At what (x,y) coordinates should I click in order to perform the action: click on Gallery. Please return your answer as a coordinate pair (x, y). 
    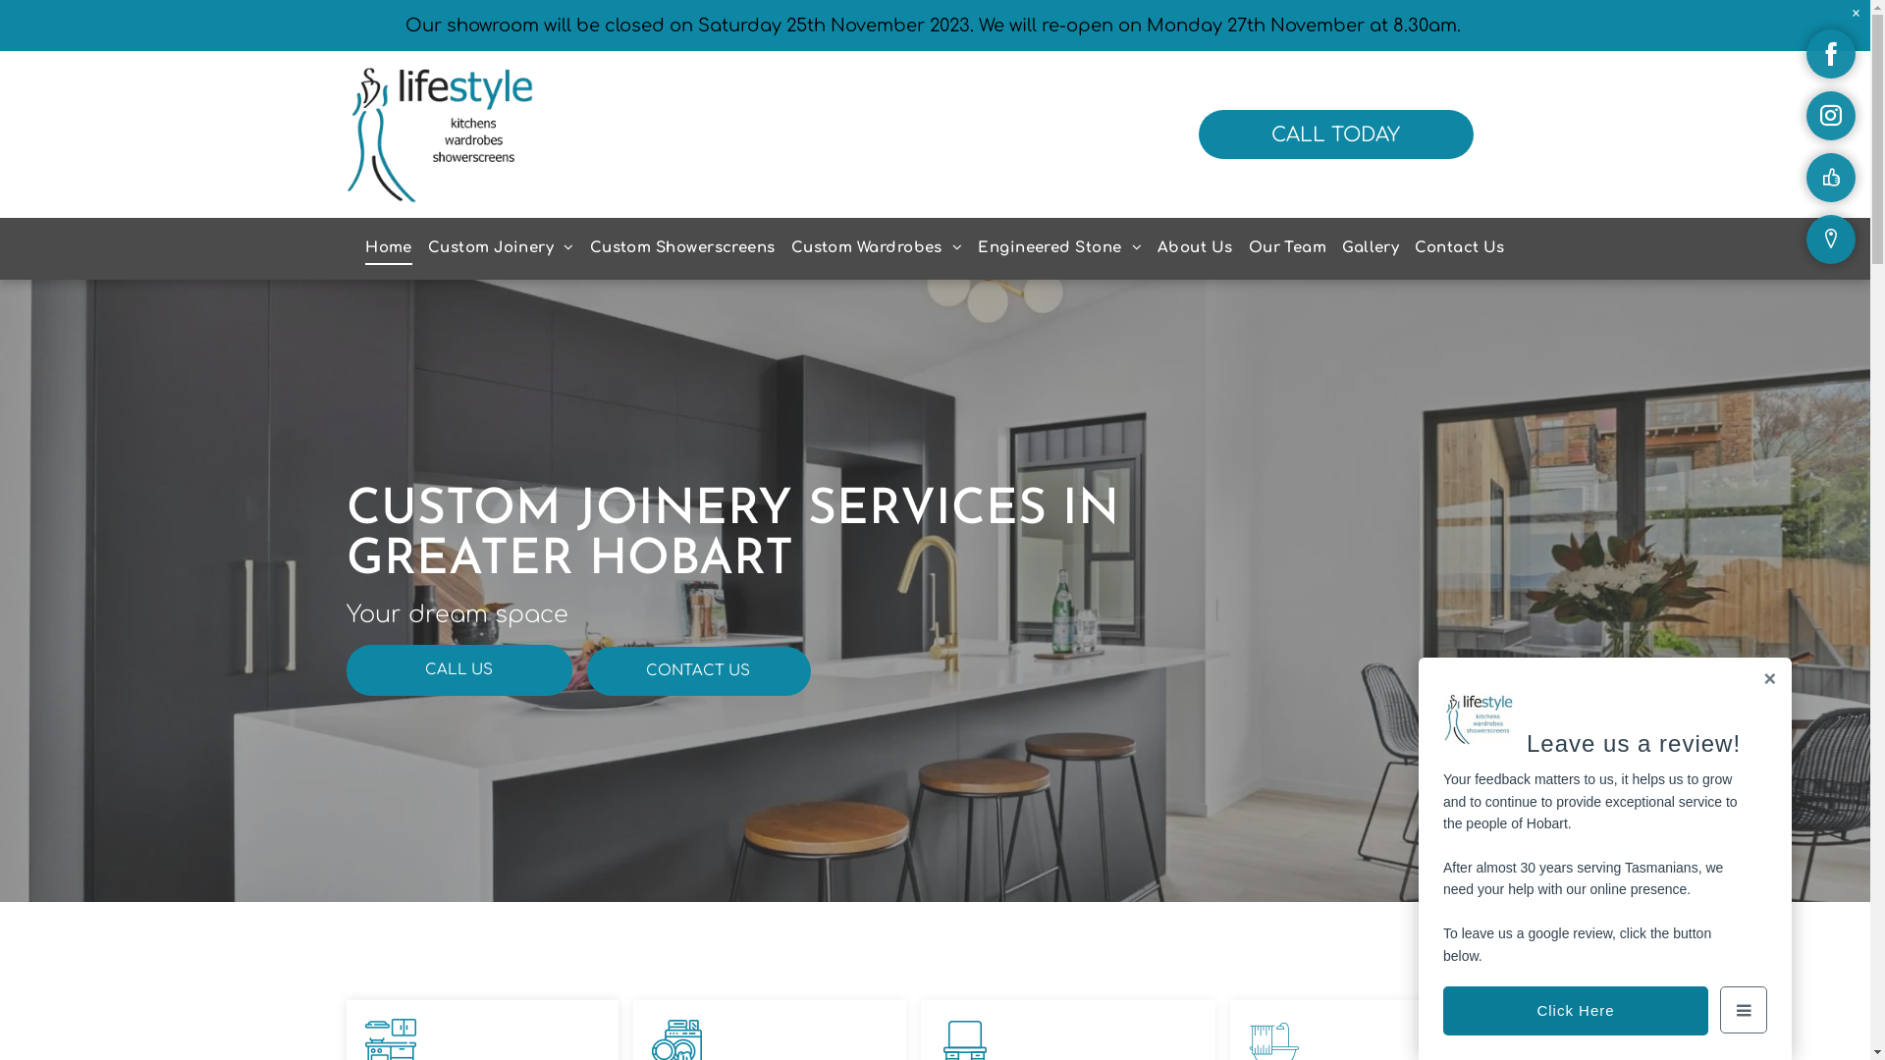
    Looking at the image, I should click on (1371, 249).